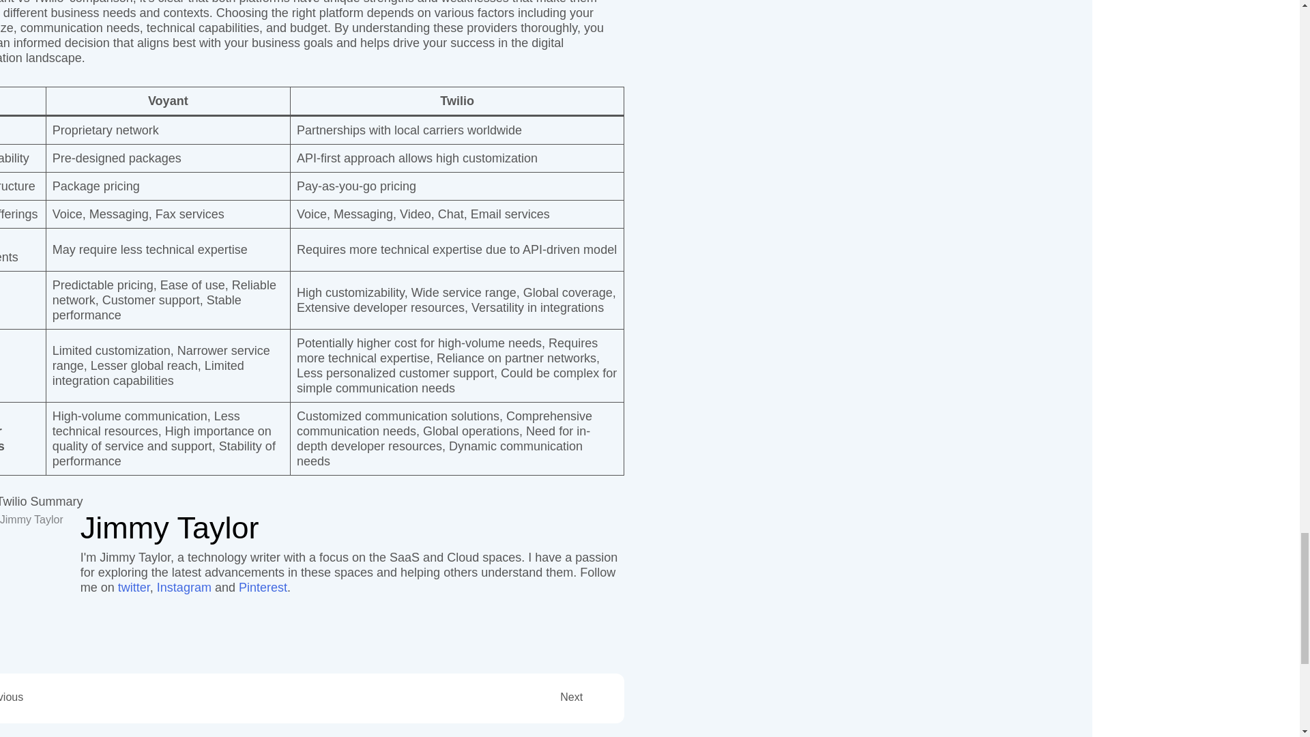 The height and width of the screenshot is (737, 1310). Describe the element at coordinates (141, 697) in the screenshot. I see `Previous` at that location.